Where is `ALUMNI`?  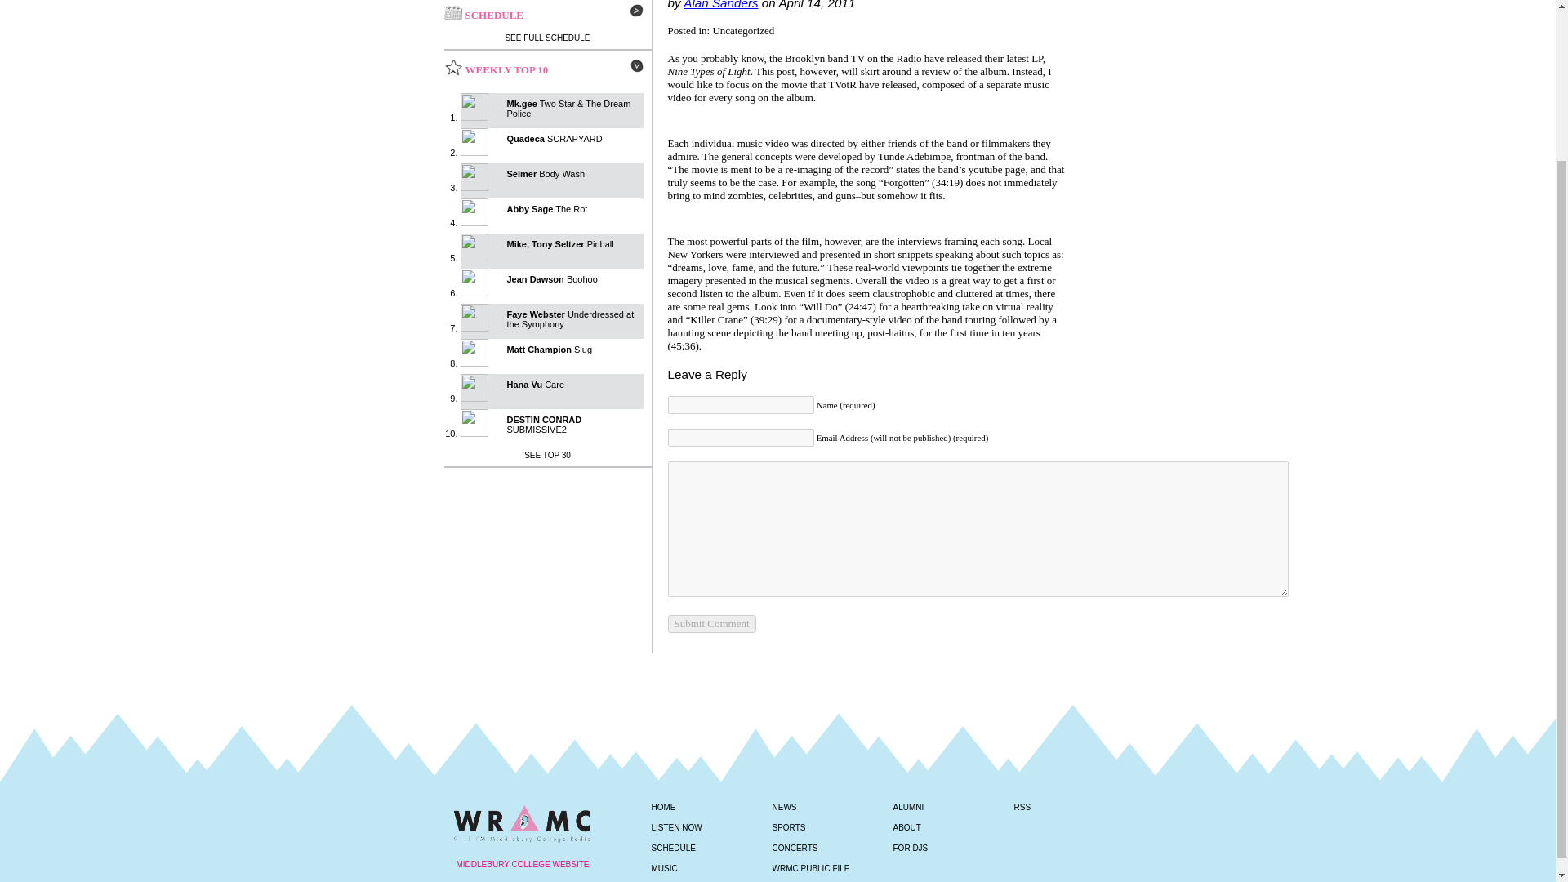 ALUMNI is located at coordinates (909, 807).